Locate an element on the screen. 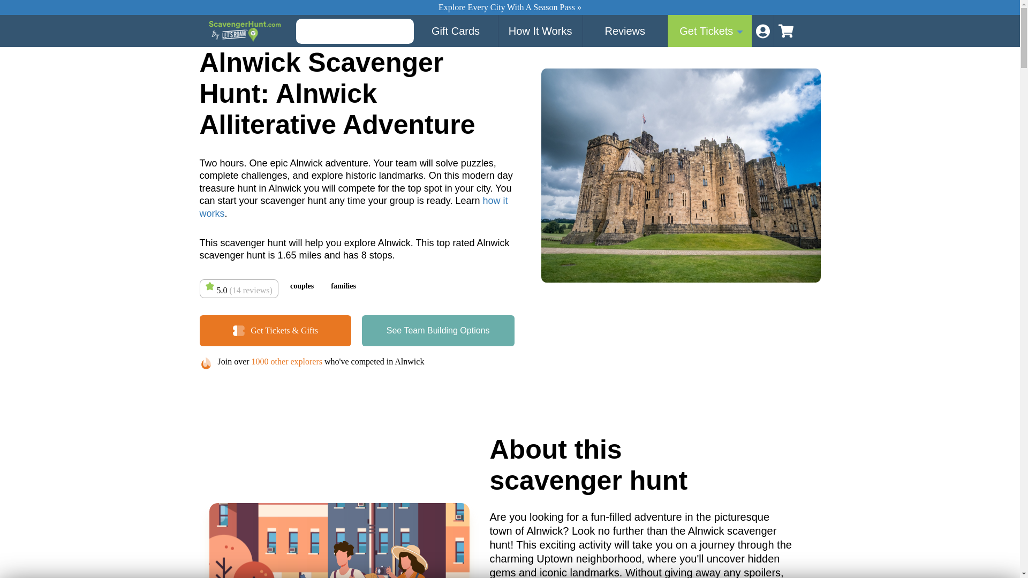 The height and width of the screenshot is (578, 1028). Gift Cards is located at coordinates (455, 31).